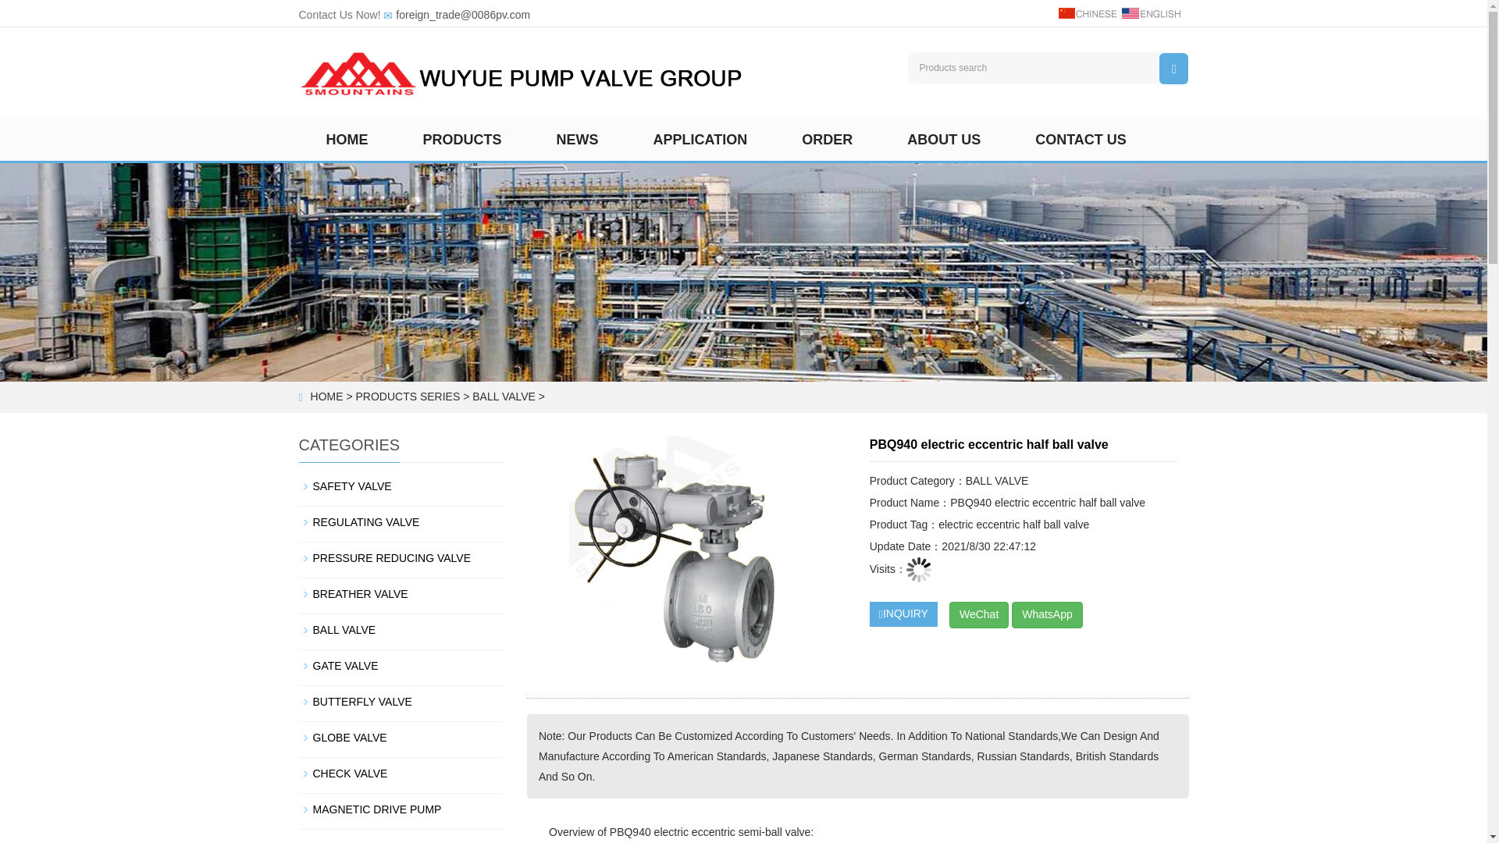 This screenshot has width=1499, height=843. I want to click on HOME, so click(347, 140).